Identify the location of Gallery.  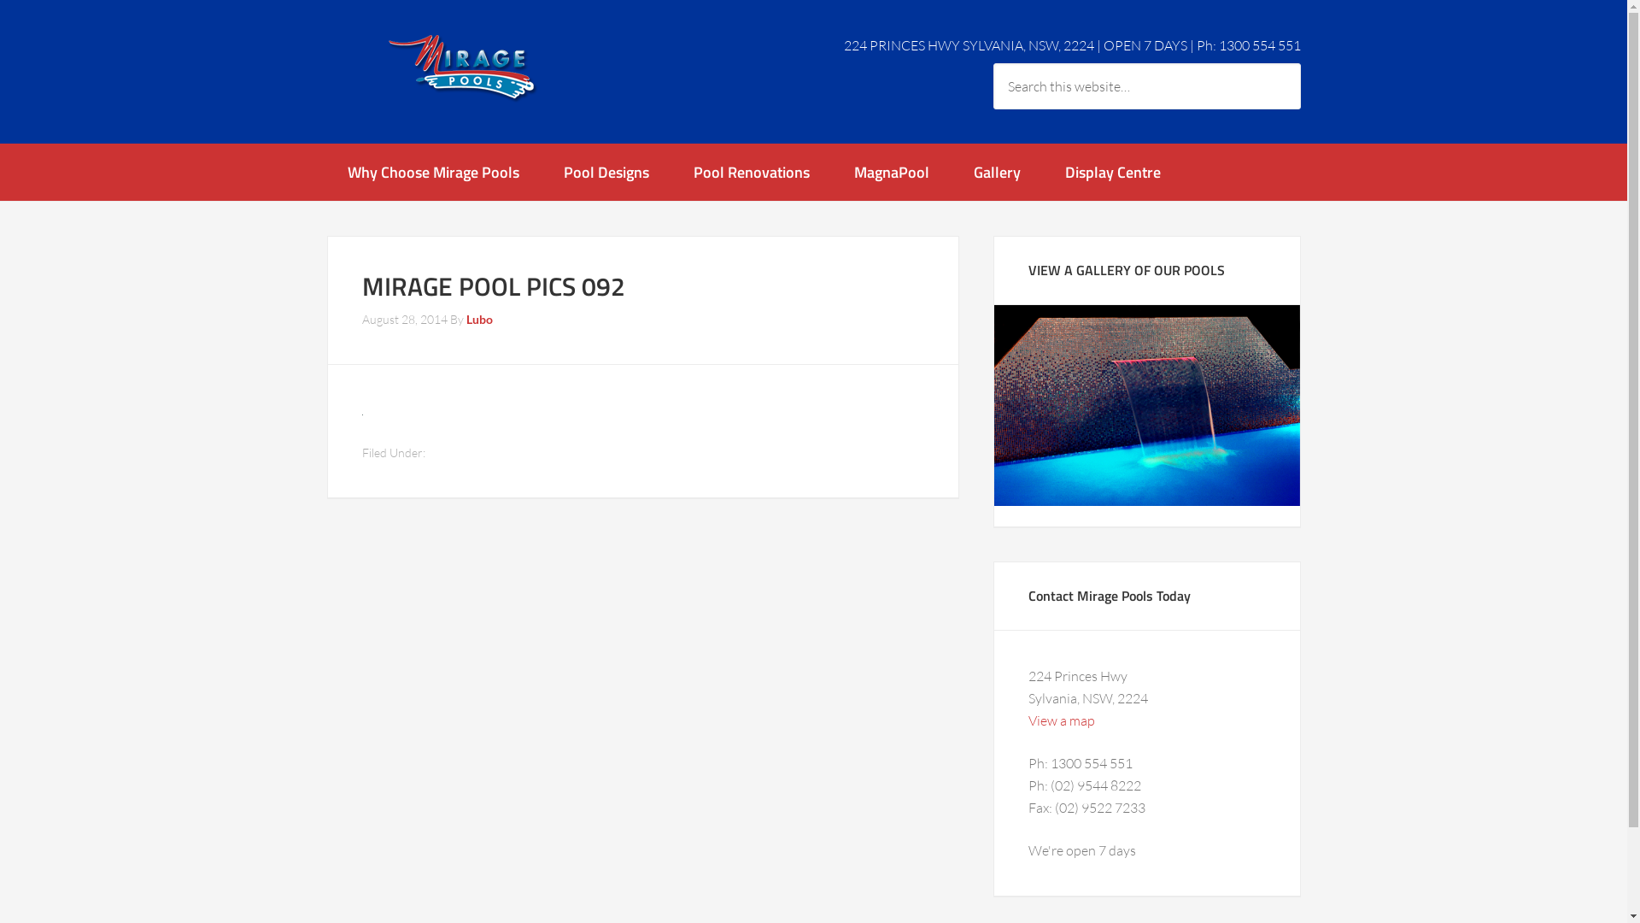
(1147, 405).